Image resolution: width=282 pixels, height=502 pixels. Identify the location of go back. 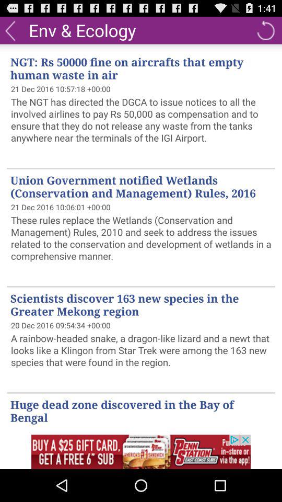
(10, 30).